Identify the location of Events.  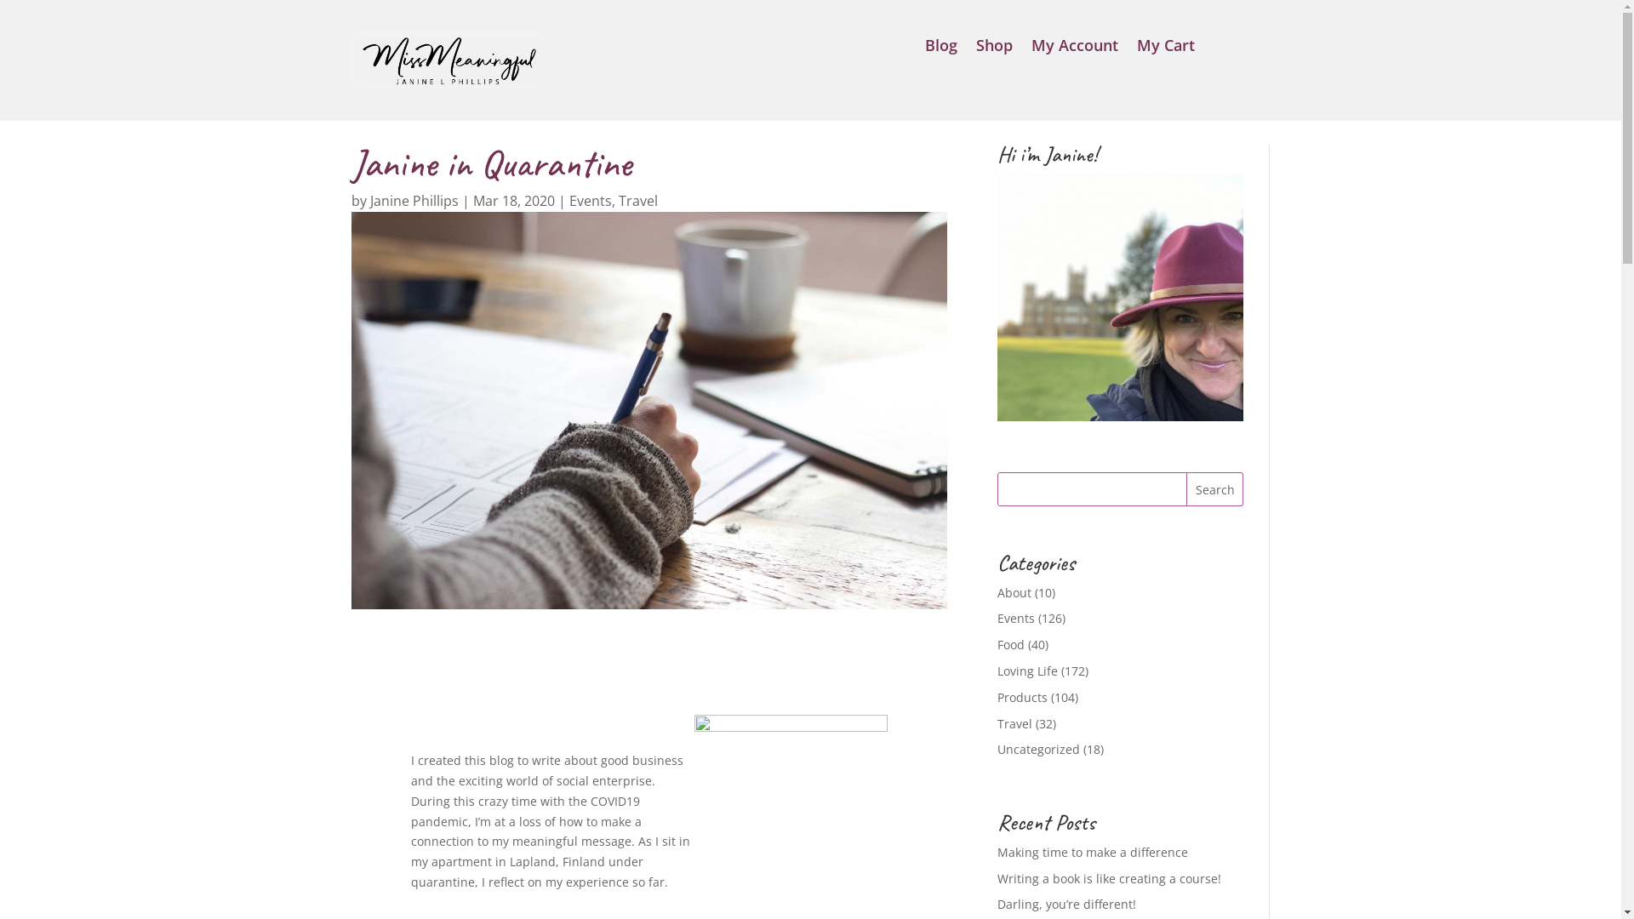
(590, 201).